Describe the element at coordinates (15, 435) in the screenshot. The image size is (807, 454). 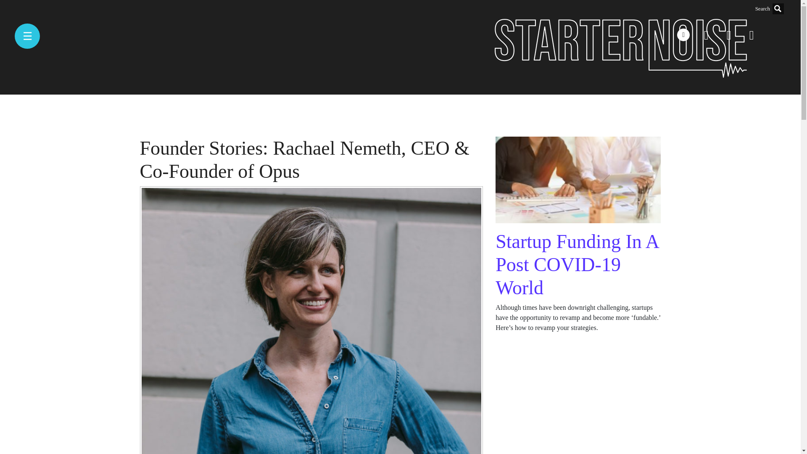
I see `Subscribe` at that location.